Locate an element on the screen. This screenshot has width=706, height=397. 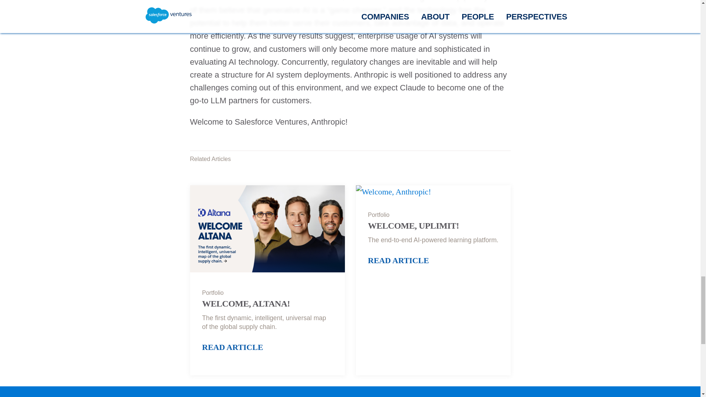
Welcome, Altana! is located at coordinates (267, 230).